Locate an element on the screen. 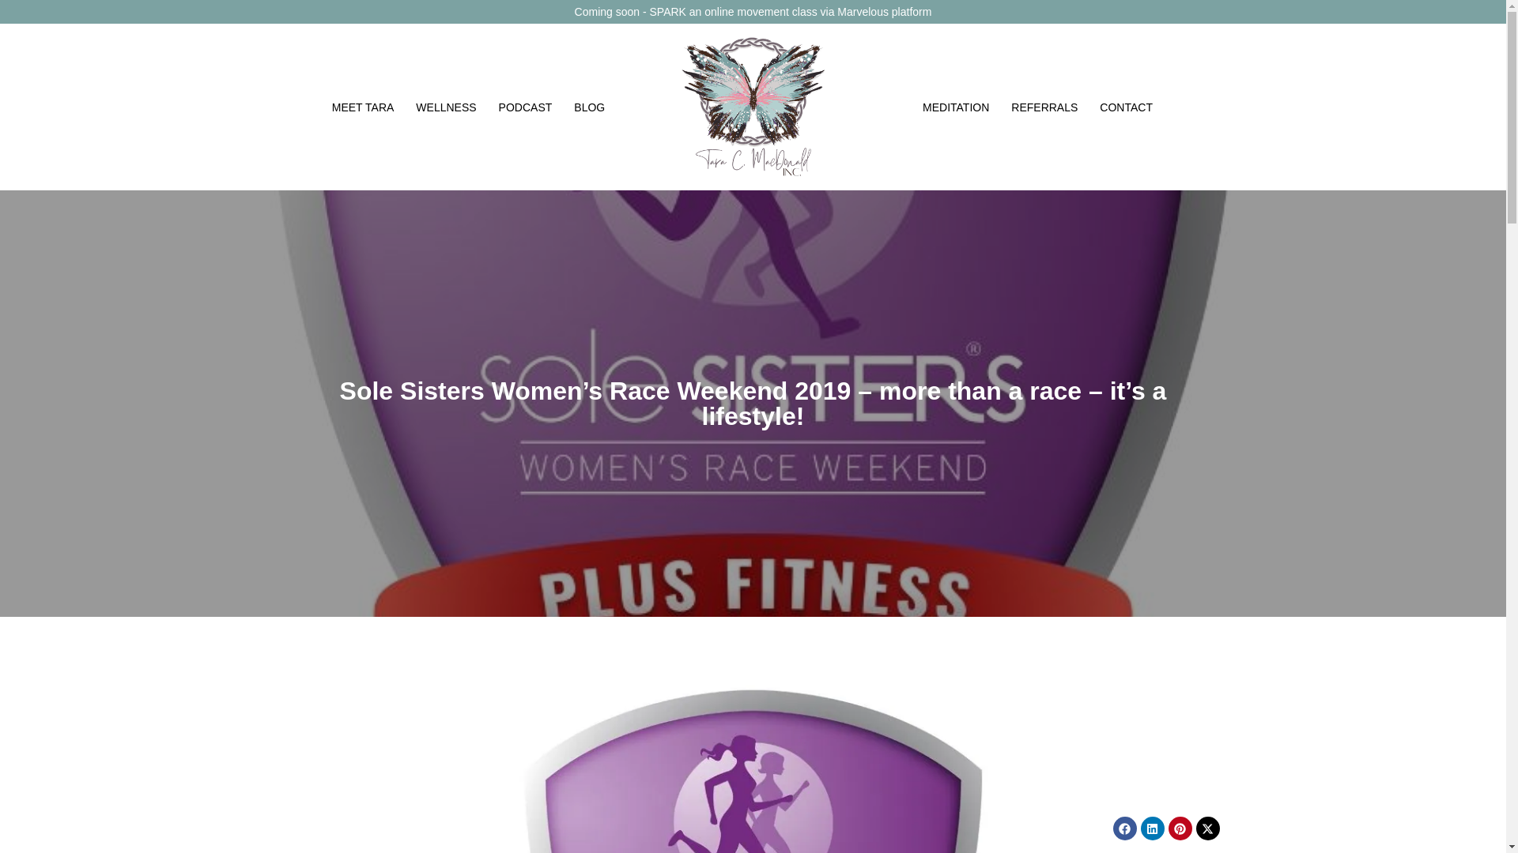 Image resolution: width=1518 pixels, height=853 pixels. REFERRALS is located at coordinates (1044, 107).